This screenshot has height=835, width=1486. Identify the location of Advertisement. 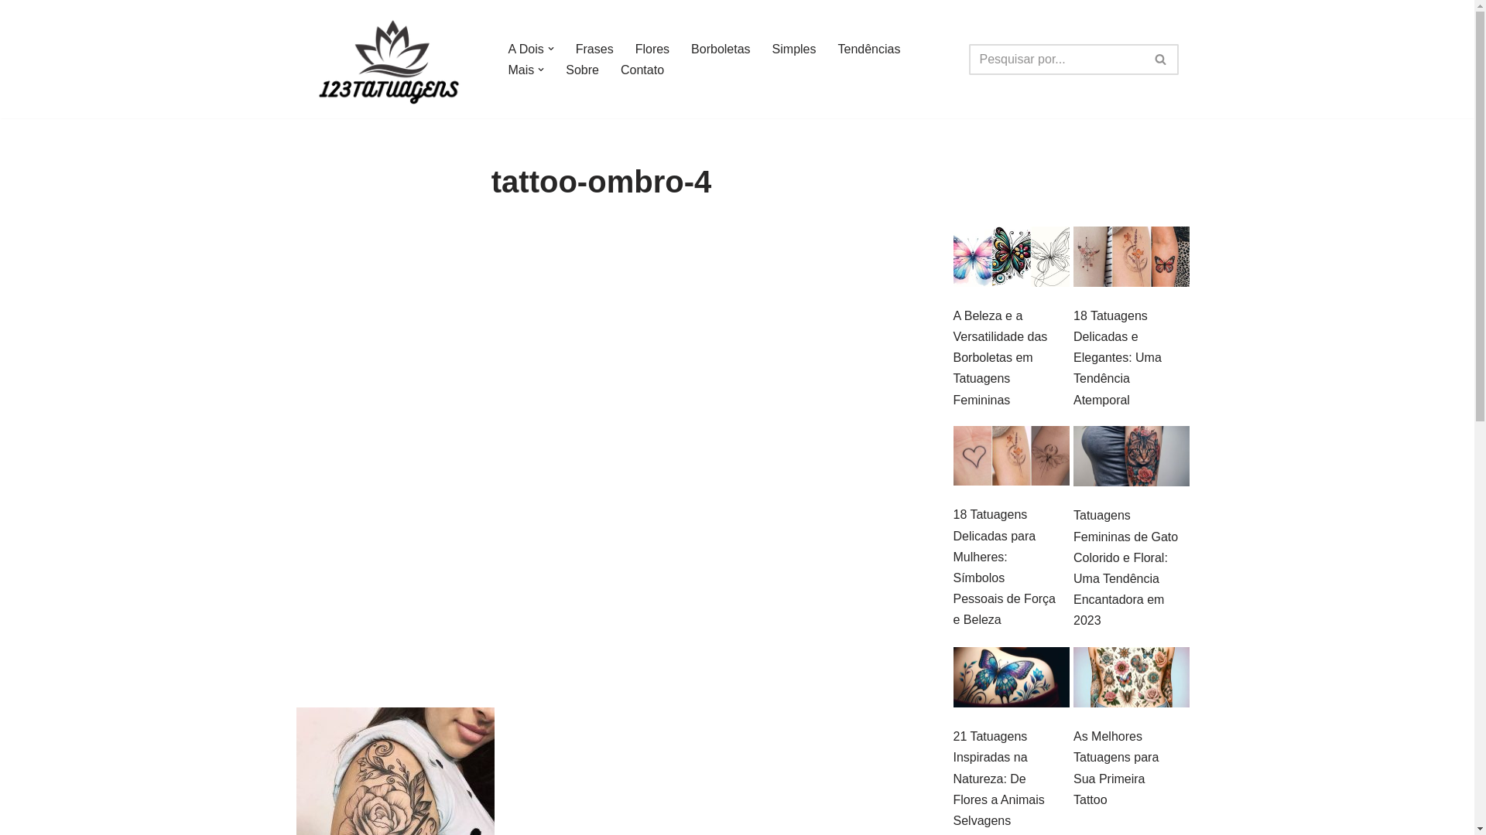
(601, 353).